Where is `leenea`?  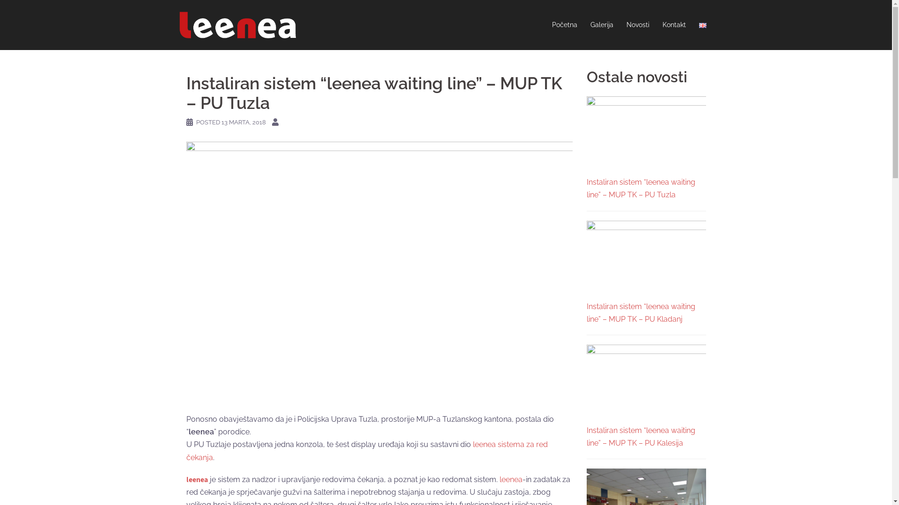
leenea is located at coordinates (197, 480).